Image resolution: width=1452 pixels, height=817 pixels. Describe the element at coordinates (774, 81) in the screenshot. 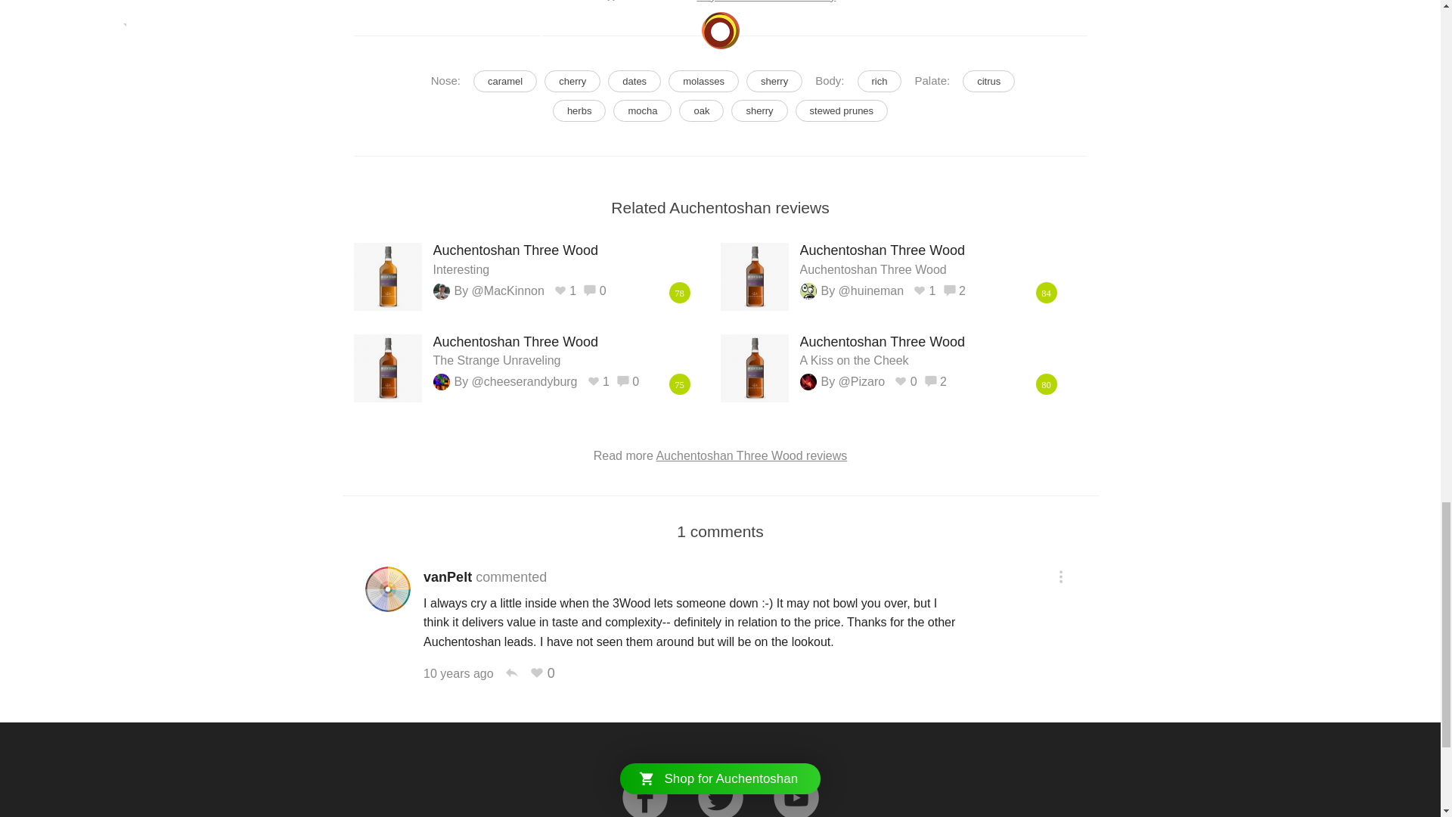

I see `molasses` at that location.